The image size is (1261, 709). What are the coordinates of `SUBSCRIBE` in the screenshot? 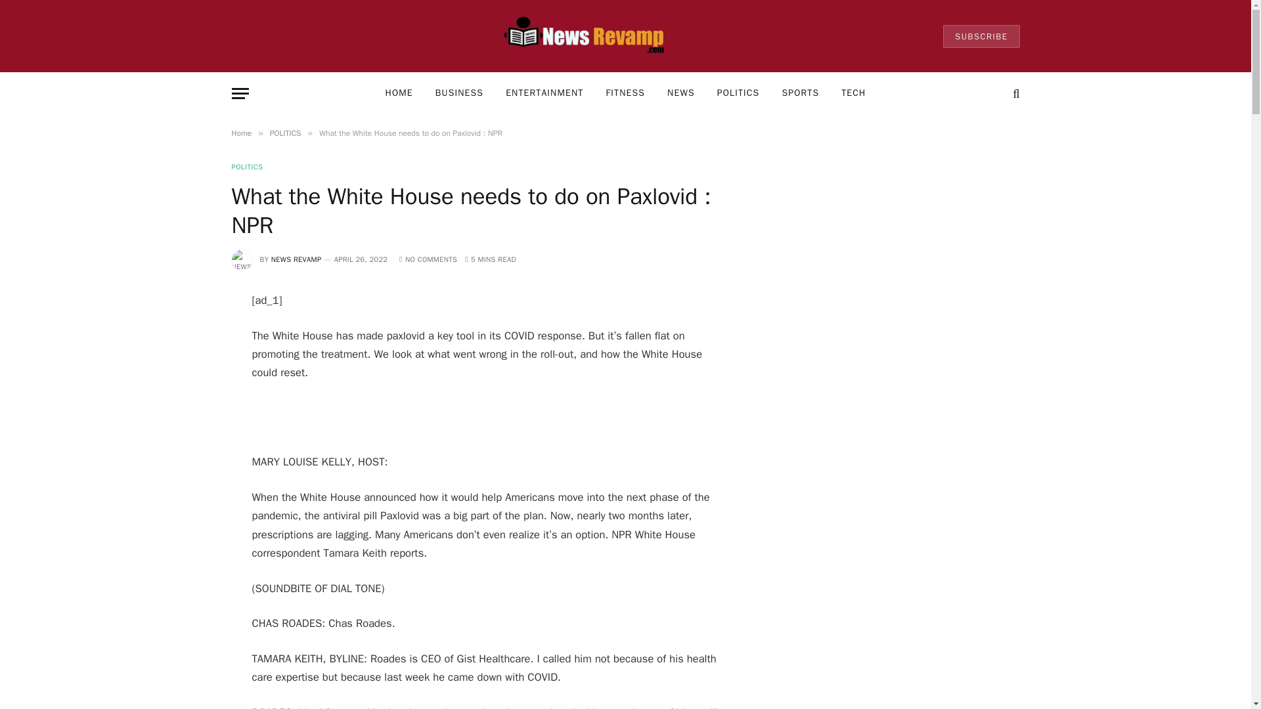 It's located at (981, 36).